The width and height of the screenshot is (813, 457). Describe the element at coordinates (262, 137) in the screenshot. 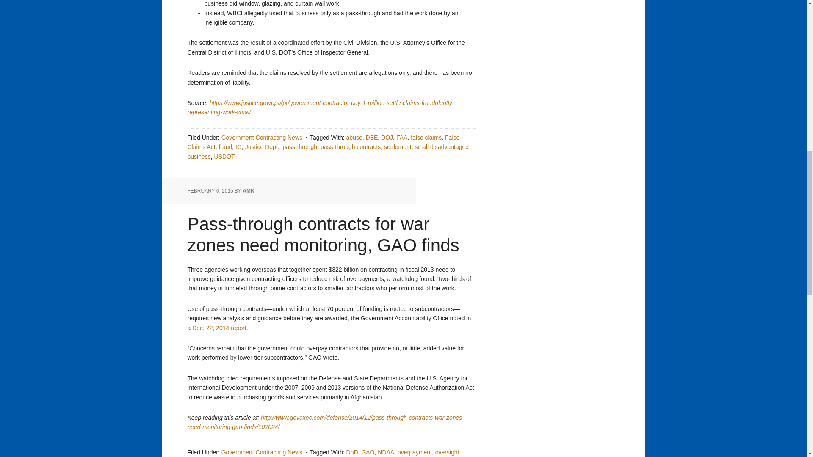

I see `Government Contracting News` at that location.